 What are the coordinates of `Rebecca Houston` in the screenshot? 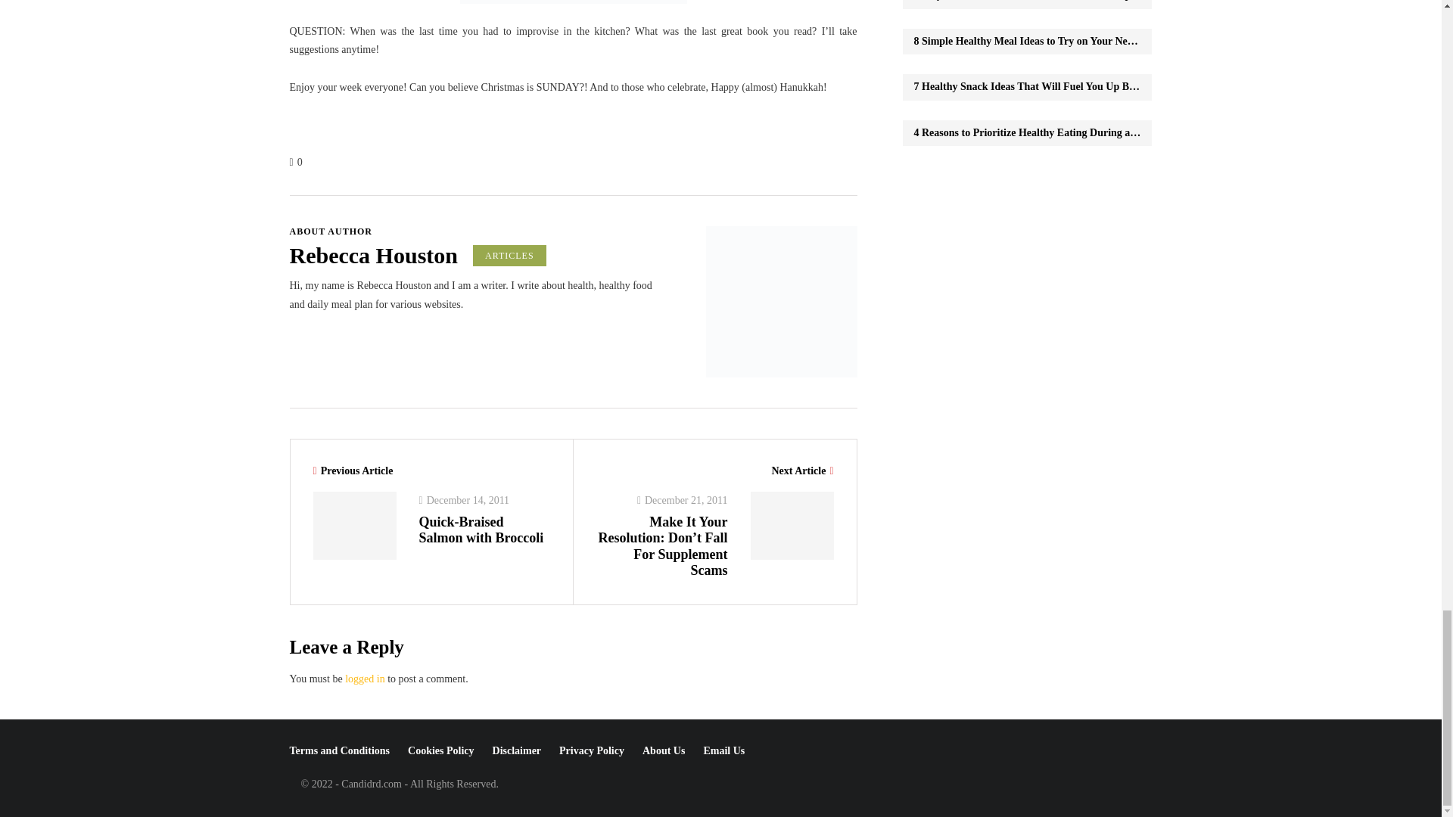 It's located at (373, 254).